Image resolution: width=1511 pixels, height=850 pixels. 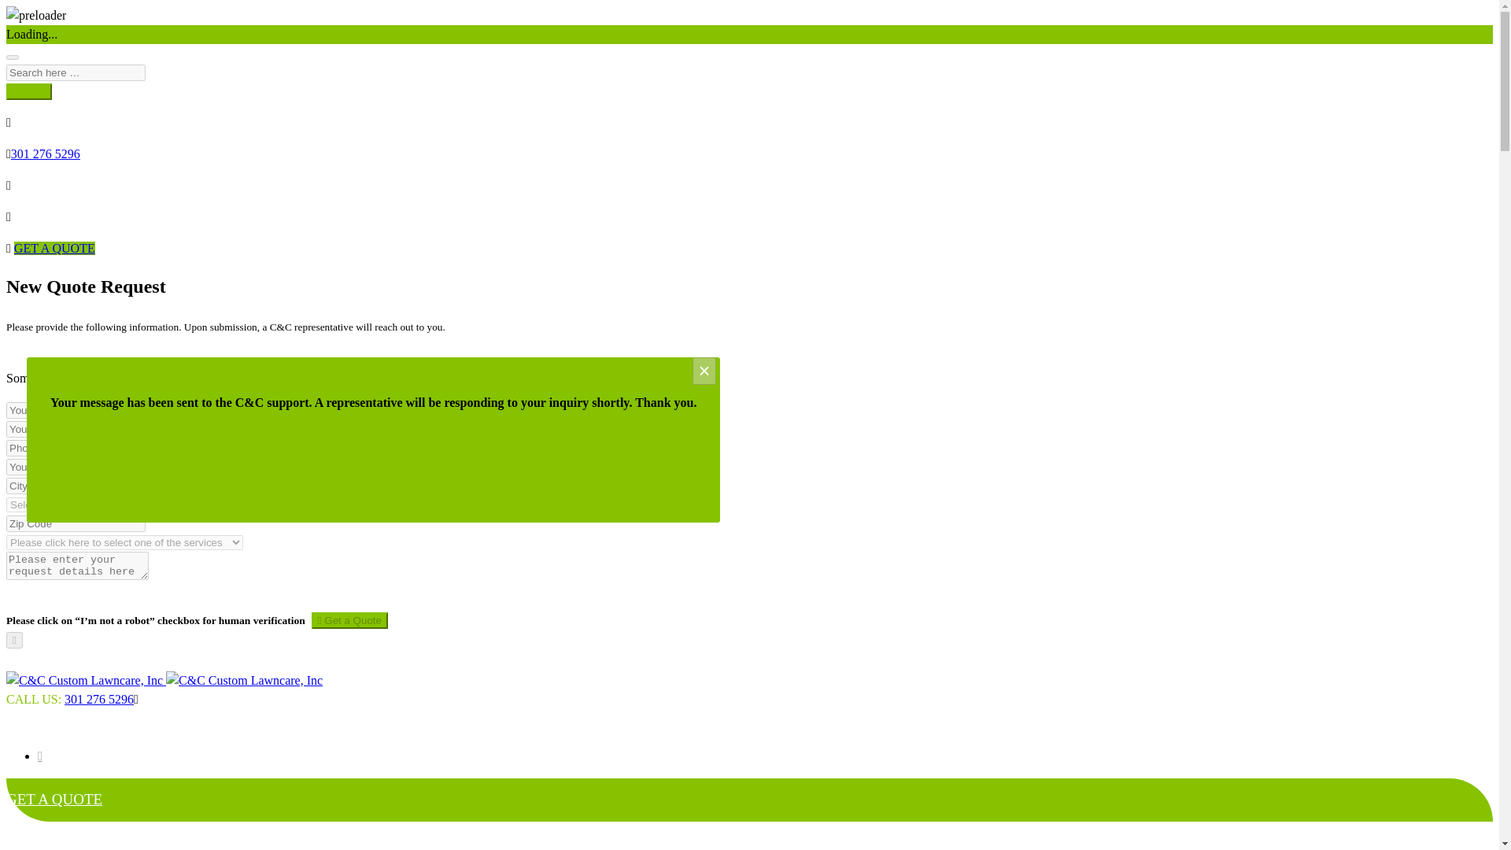 I want to click on 301 276 5296, so click(x=99, y=699).